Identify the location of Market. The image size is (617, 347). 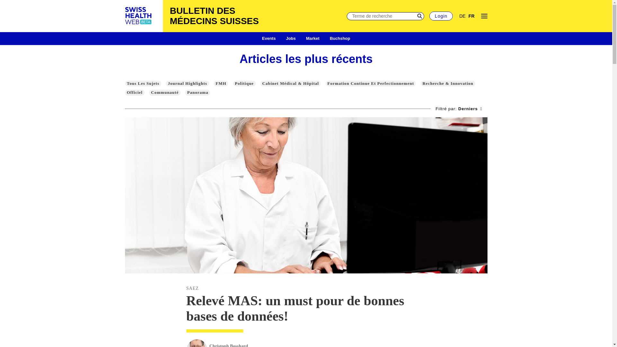
(313, 39).